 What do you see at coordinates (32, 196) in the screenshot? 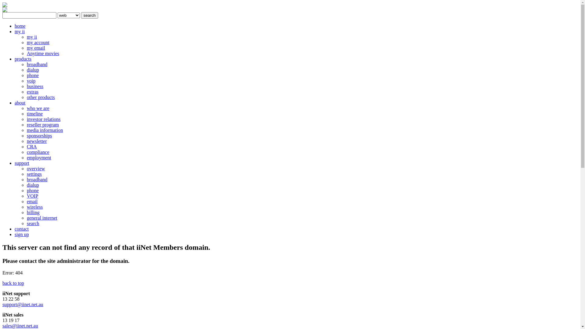
I see `VOIP` at bounding box center [32, 196].